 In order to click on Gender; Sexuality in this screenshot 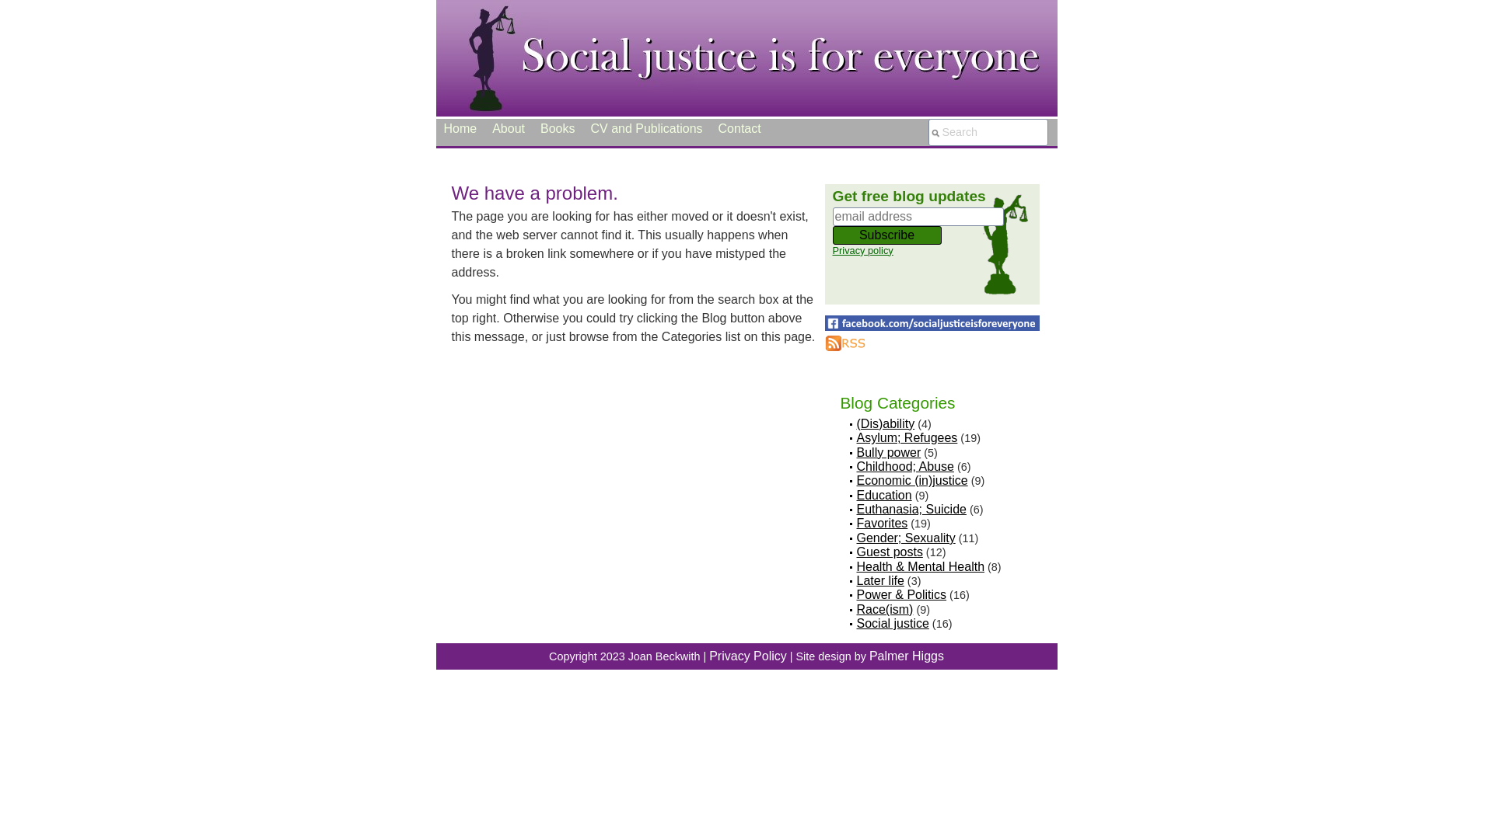, I will do `click(907, 538)`.